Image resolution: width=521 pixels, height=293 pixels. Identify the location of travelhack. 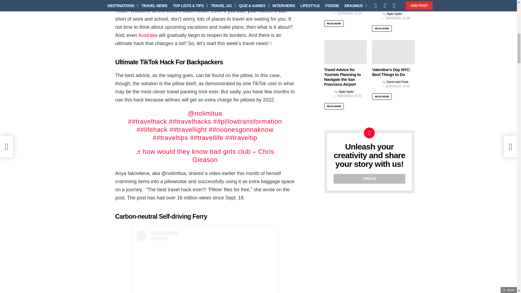
(147, 122).